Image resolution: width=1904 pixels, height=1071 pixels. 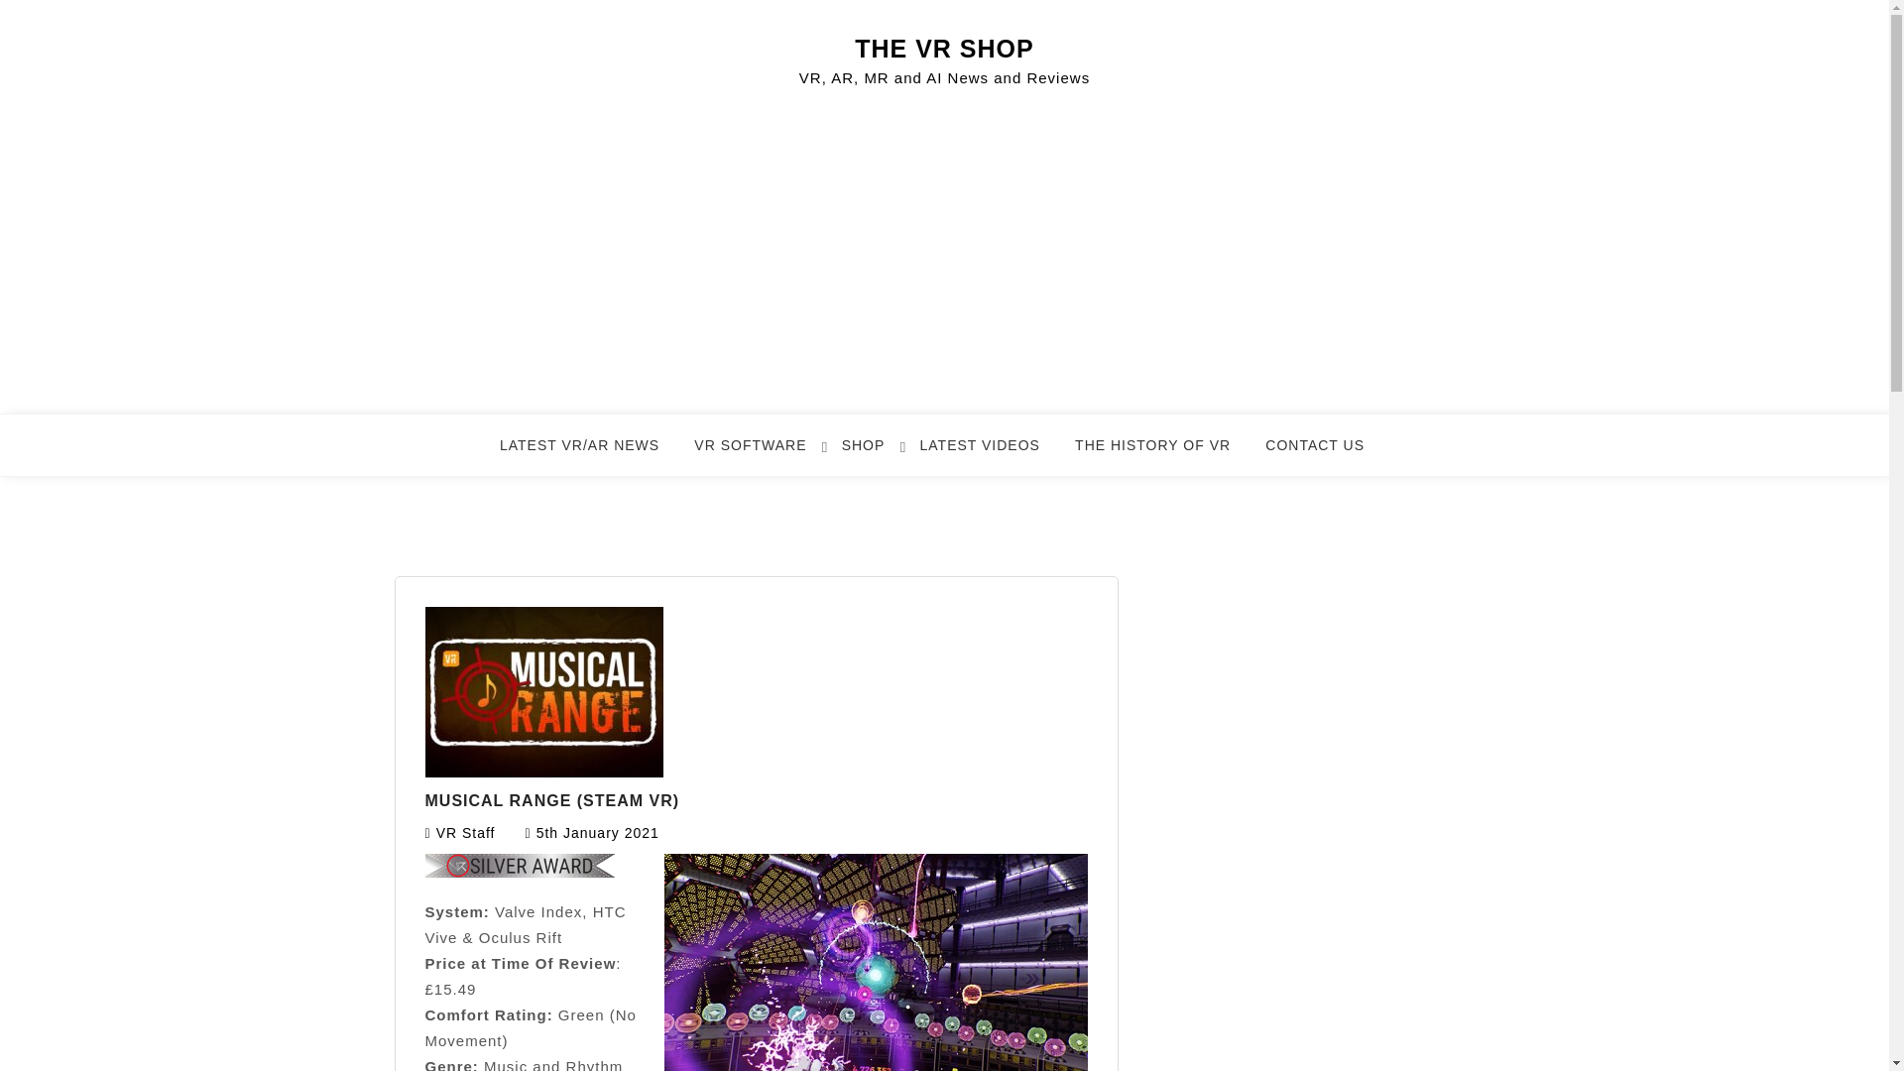 What do you see at coordinates (875, 454) in the screenshot?
I see `SHOP` at bounding box center [875, 454].